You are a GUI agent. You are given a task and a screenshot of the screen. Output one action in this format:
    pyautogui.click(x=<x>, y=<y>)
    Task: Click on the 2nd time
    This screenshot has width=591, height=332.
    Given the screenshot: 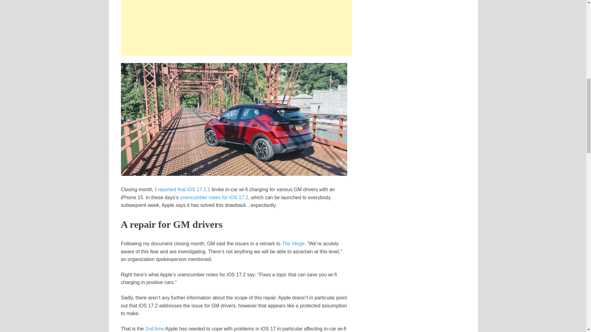 What is the action you would take?
    pyautogui.click(x=155, y=328)
    